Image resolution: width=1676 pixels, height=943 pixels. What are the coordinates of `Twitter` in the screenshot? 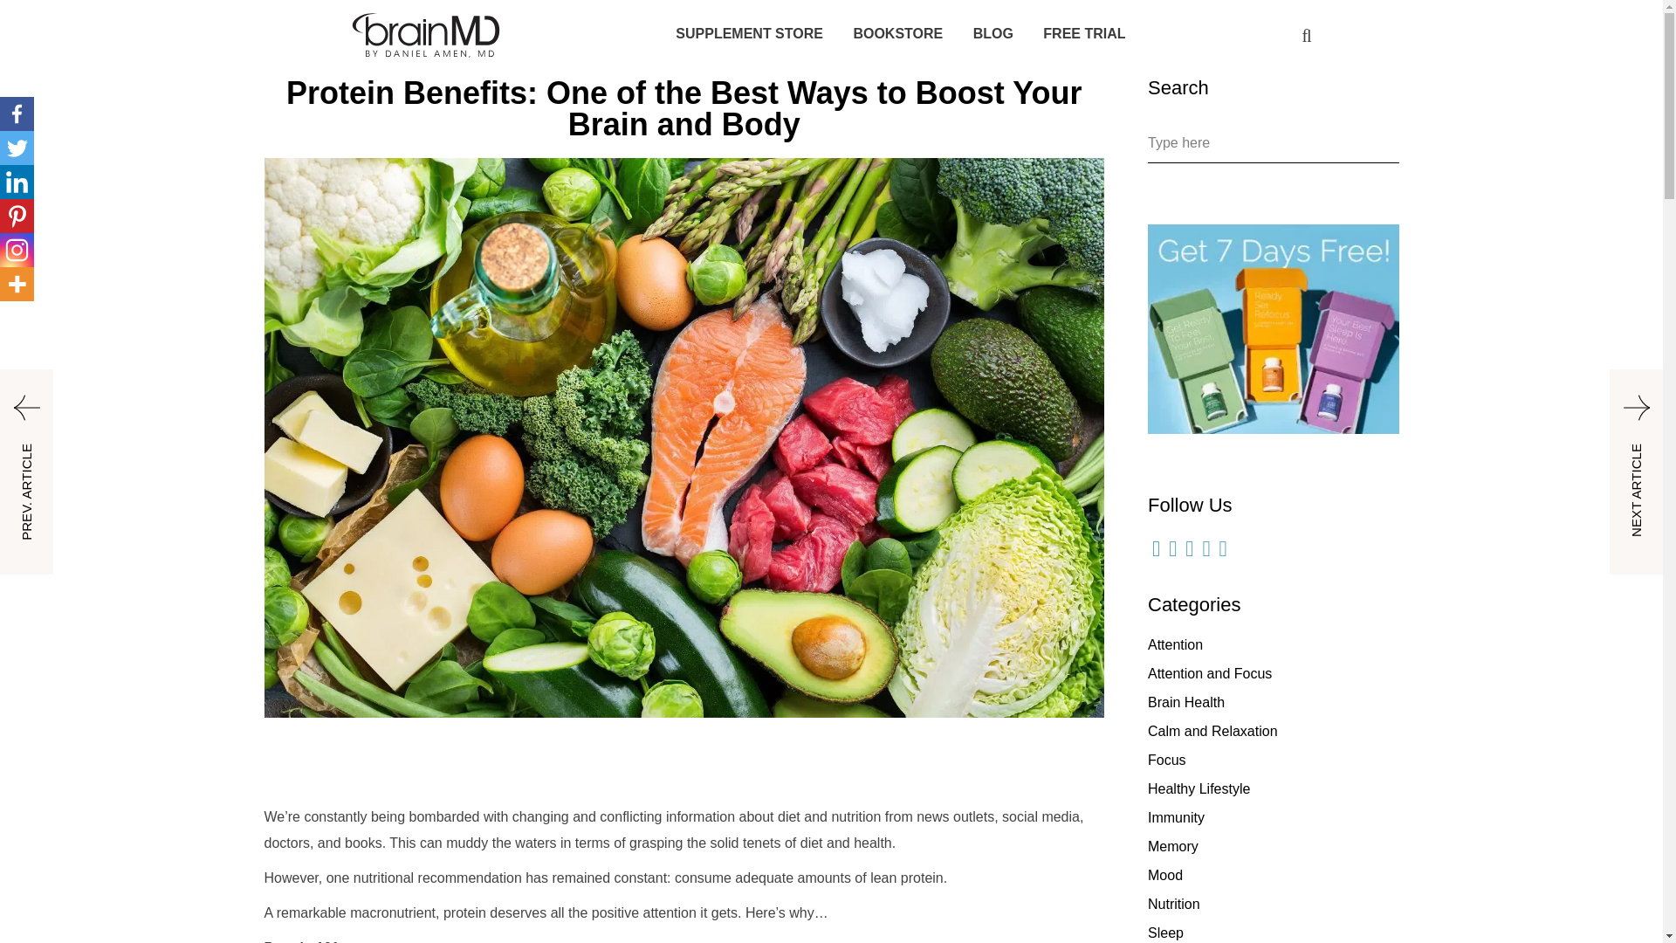 It's located at (17, 148).